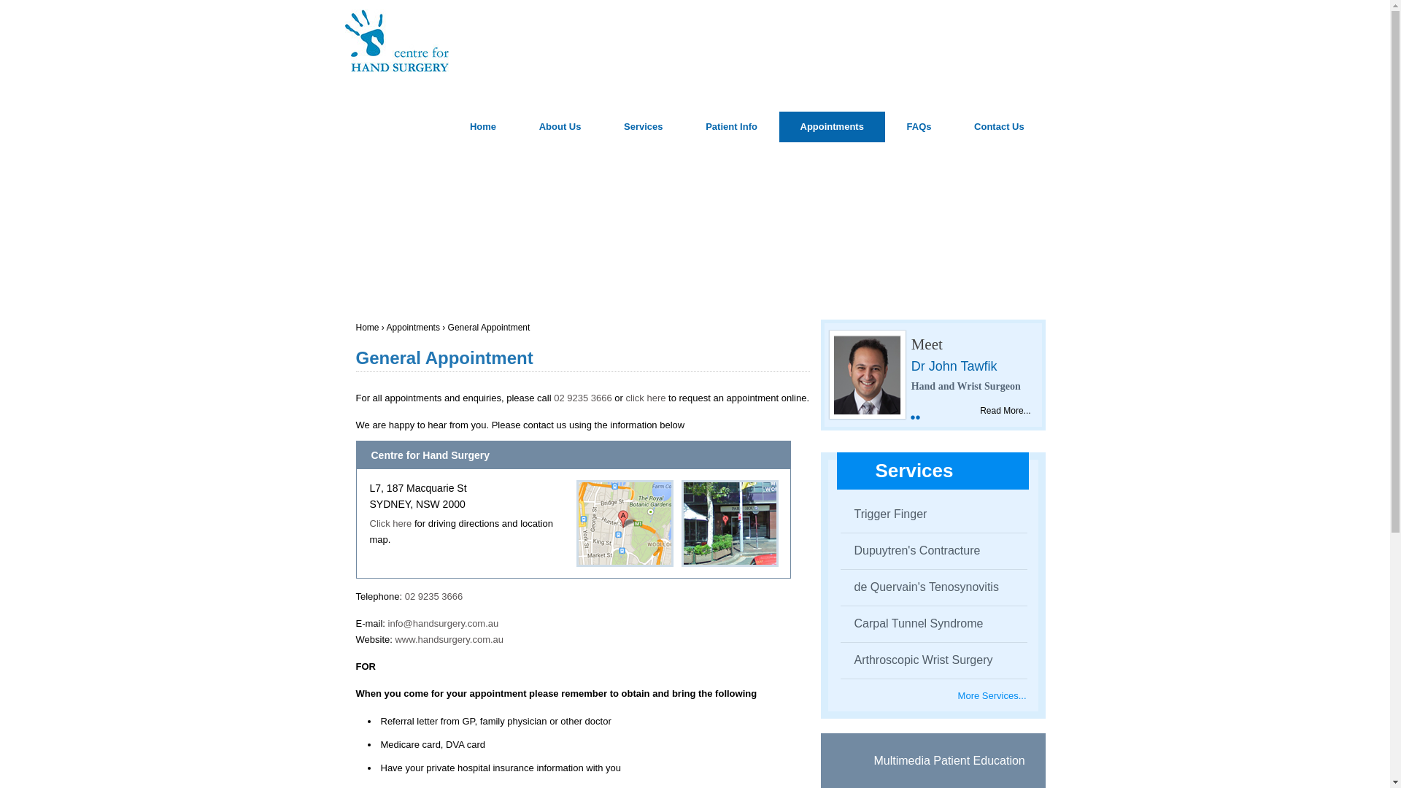 This screenshot has width=1401, height=788. What do you see at coordinates (482, 127) in the screenshot?
I see `Home` at bounding box center [482, 127].